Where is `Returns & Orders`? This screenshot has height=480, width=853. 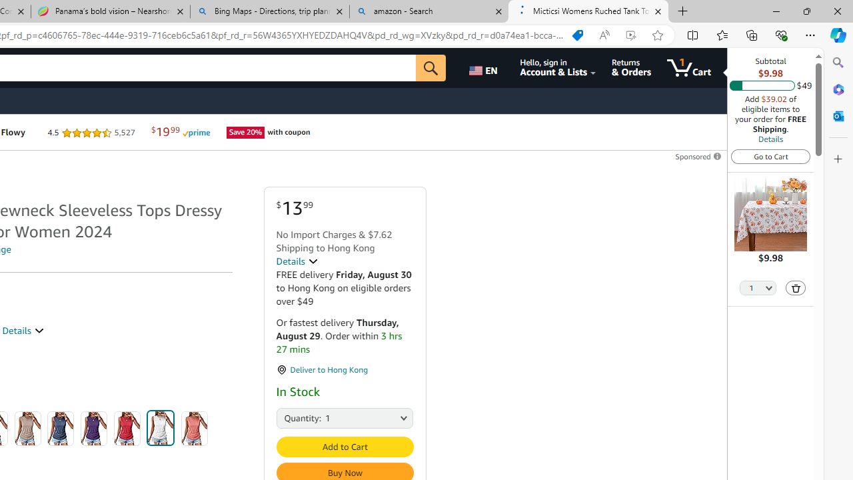
Returns & Orders is located at coordinates (630, 68).